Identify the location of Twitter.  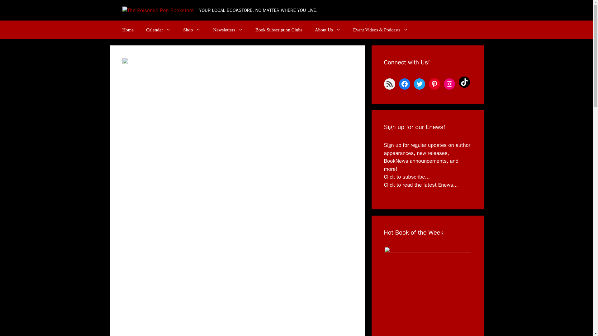
(419, 84).